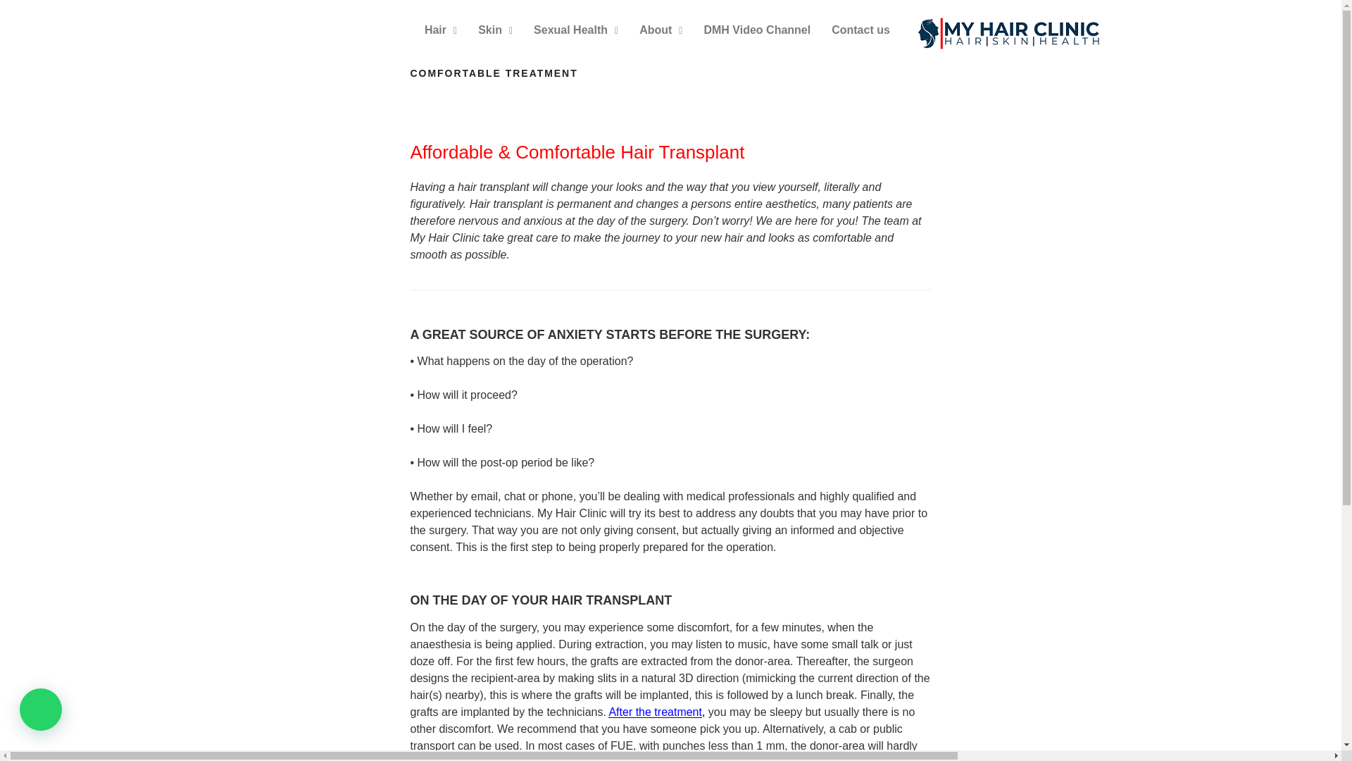 The height and width of the screenshot is (761, 1352). What do you see at coordinates (655, 712) in the screenshot?
I see `After the treatment` at bounding box center [655, 712].